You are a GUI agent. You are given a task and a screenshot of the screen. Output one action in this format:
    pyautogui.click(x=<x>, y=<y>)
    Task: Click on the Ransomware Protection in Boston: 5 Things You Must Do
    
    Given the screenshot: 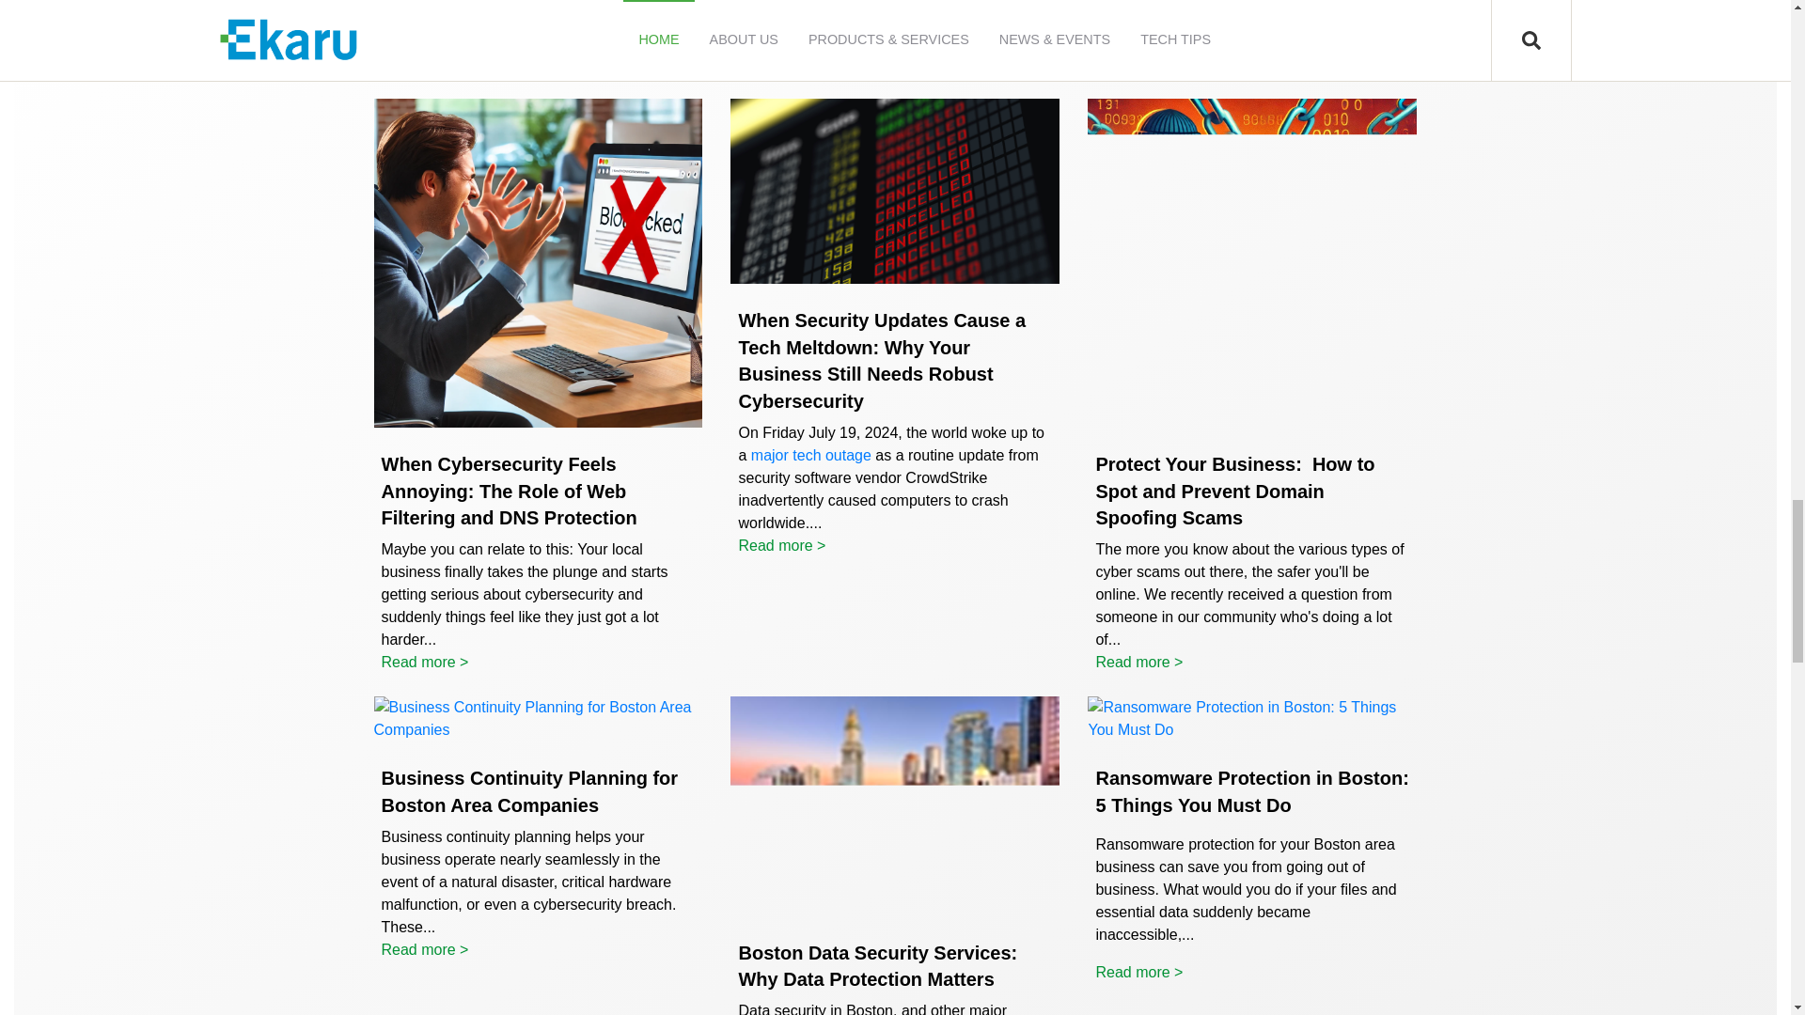 What is the action you would take?
    pyautogui.click(x=1251, y=791)
    